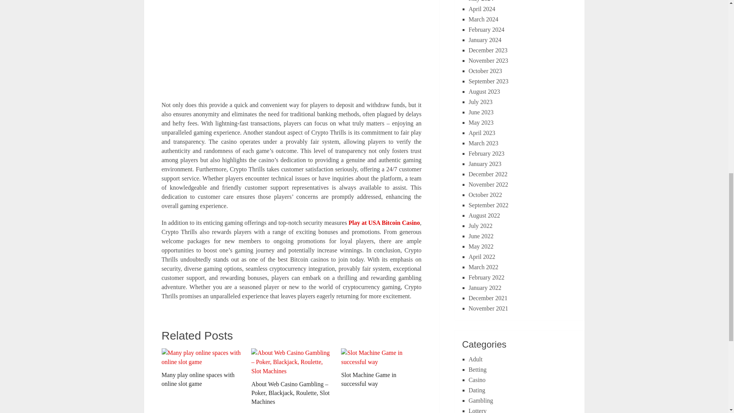 Image resolution: width=734 pixels, height=413 pixels. I want to click on October 2023, so click(486, 71).